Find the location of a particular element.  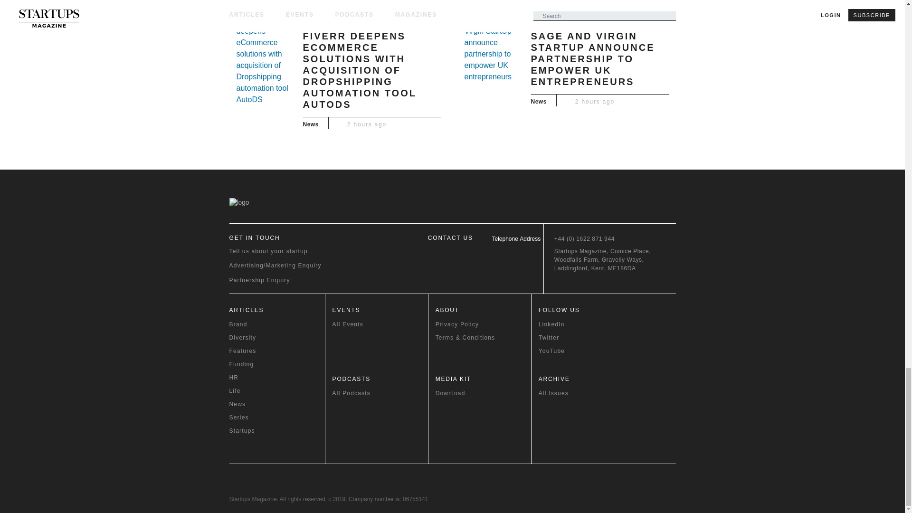

Features is located at coordinates (276, 351).